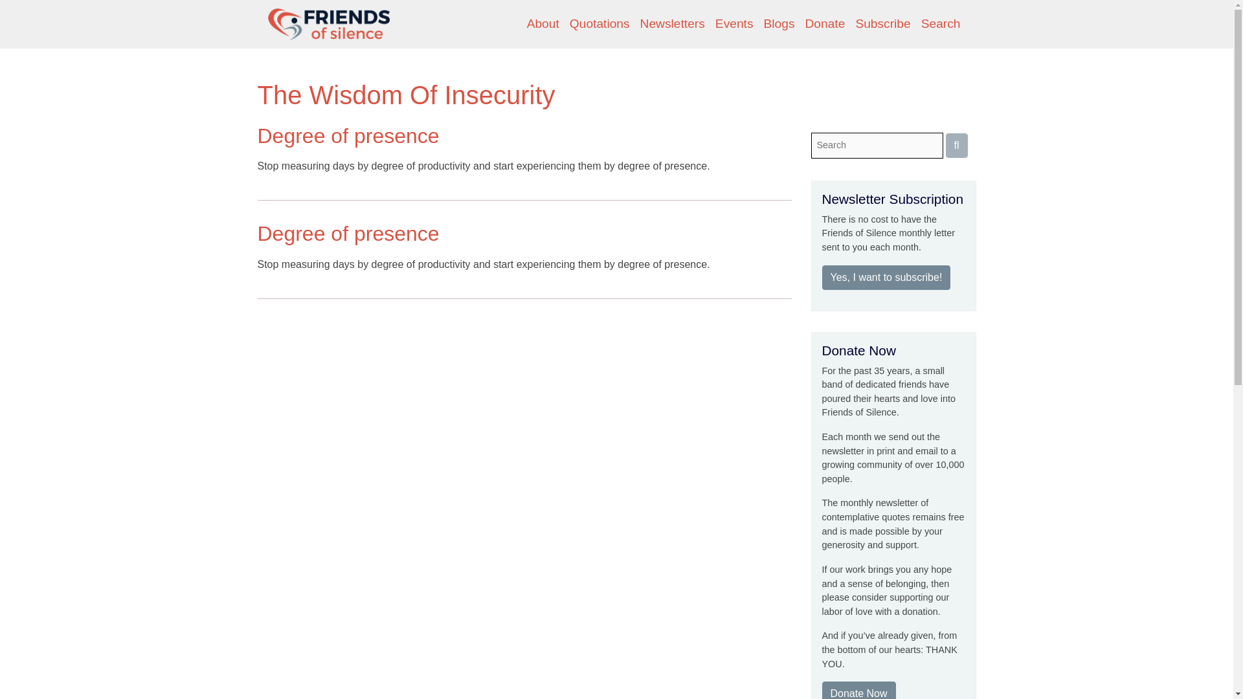 Image resolution: width=1243 pixels, height=699 pixels. I want to click on Quotations, so click(599, 25).